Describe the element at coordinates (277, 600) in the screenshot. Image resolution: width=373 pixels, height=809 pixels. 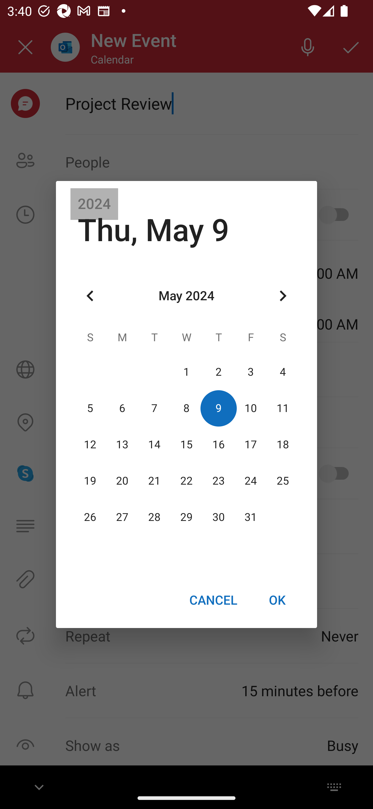
I see `OK` at that location.